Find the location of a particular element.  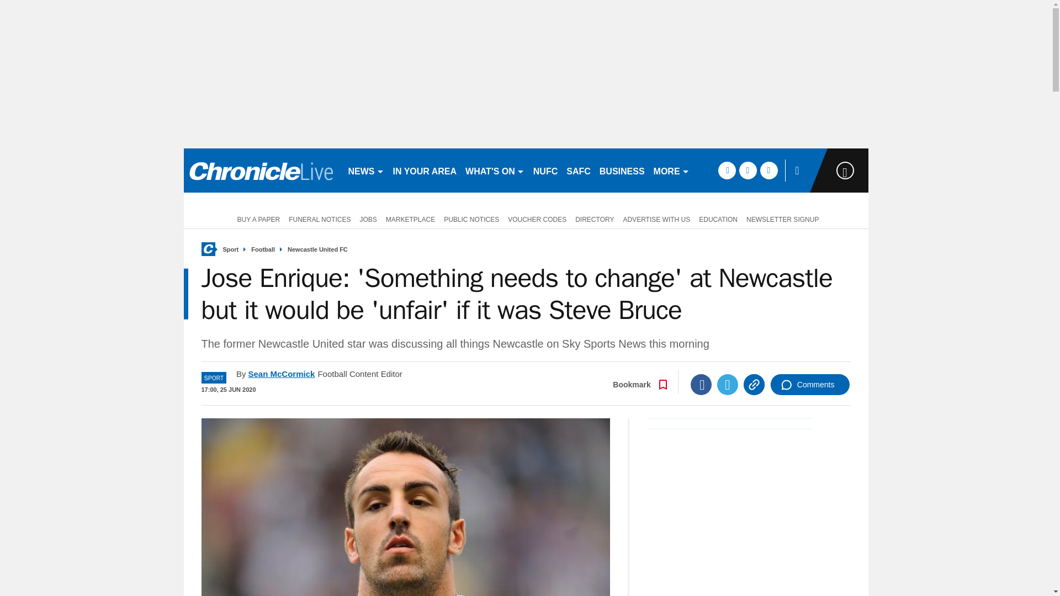

BUSINESS is located at coordinates (622, 170).